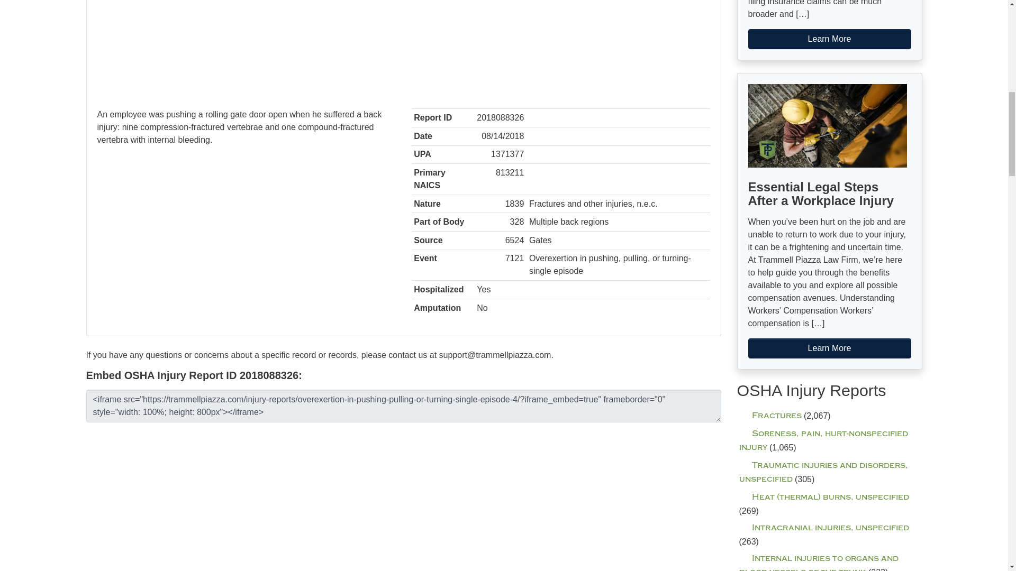  I want to click on Intracranial injuries, unspecified, so click(823, 528).